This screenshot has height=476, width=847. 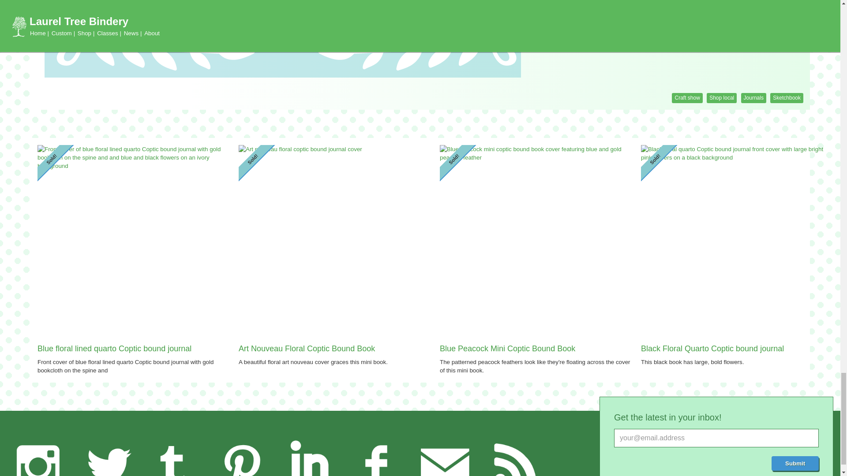 I want to click on PINTEREST, so click(x=242, y=454).